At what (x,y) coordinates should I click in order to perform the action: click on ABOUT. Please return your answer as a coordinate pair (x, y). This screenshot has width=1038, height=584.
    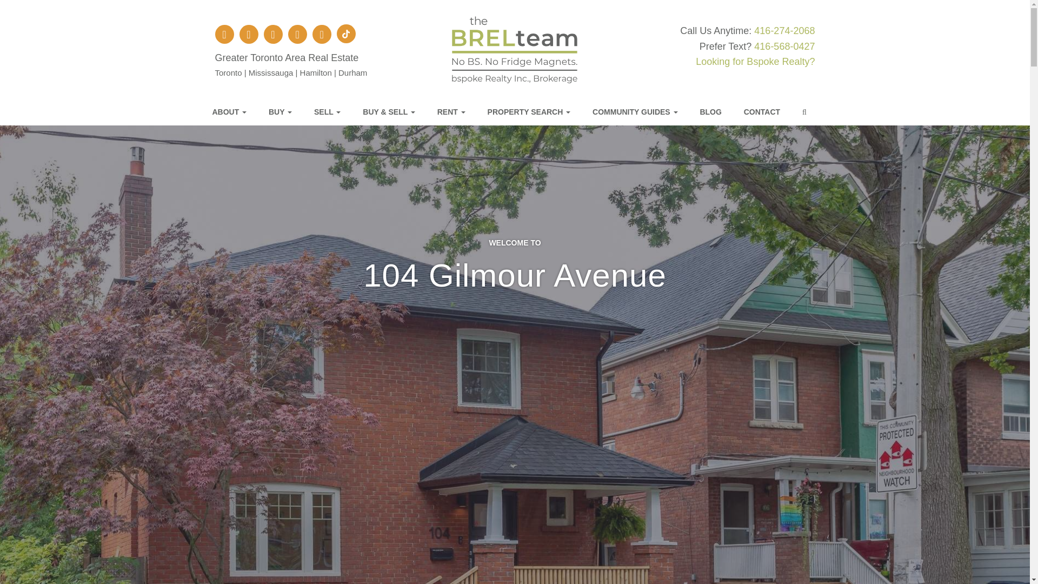
    Looking at the image, I should click on (235, 112).